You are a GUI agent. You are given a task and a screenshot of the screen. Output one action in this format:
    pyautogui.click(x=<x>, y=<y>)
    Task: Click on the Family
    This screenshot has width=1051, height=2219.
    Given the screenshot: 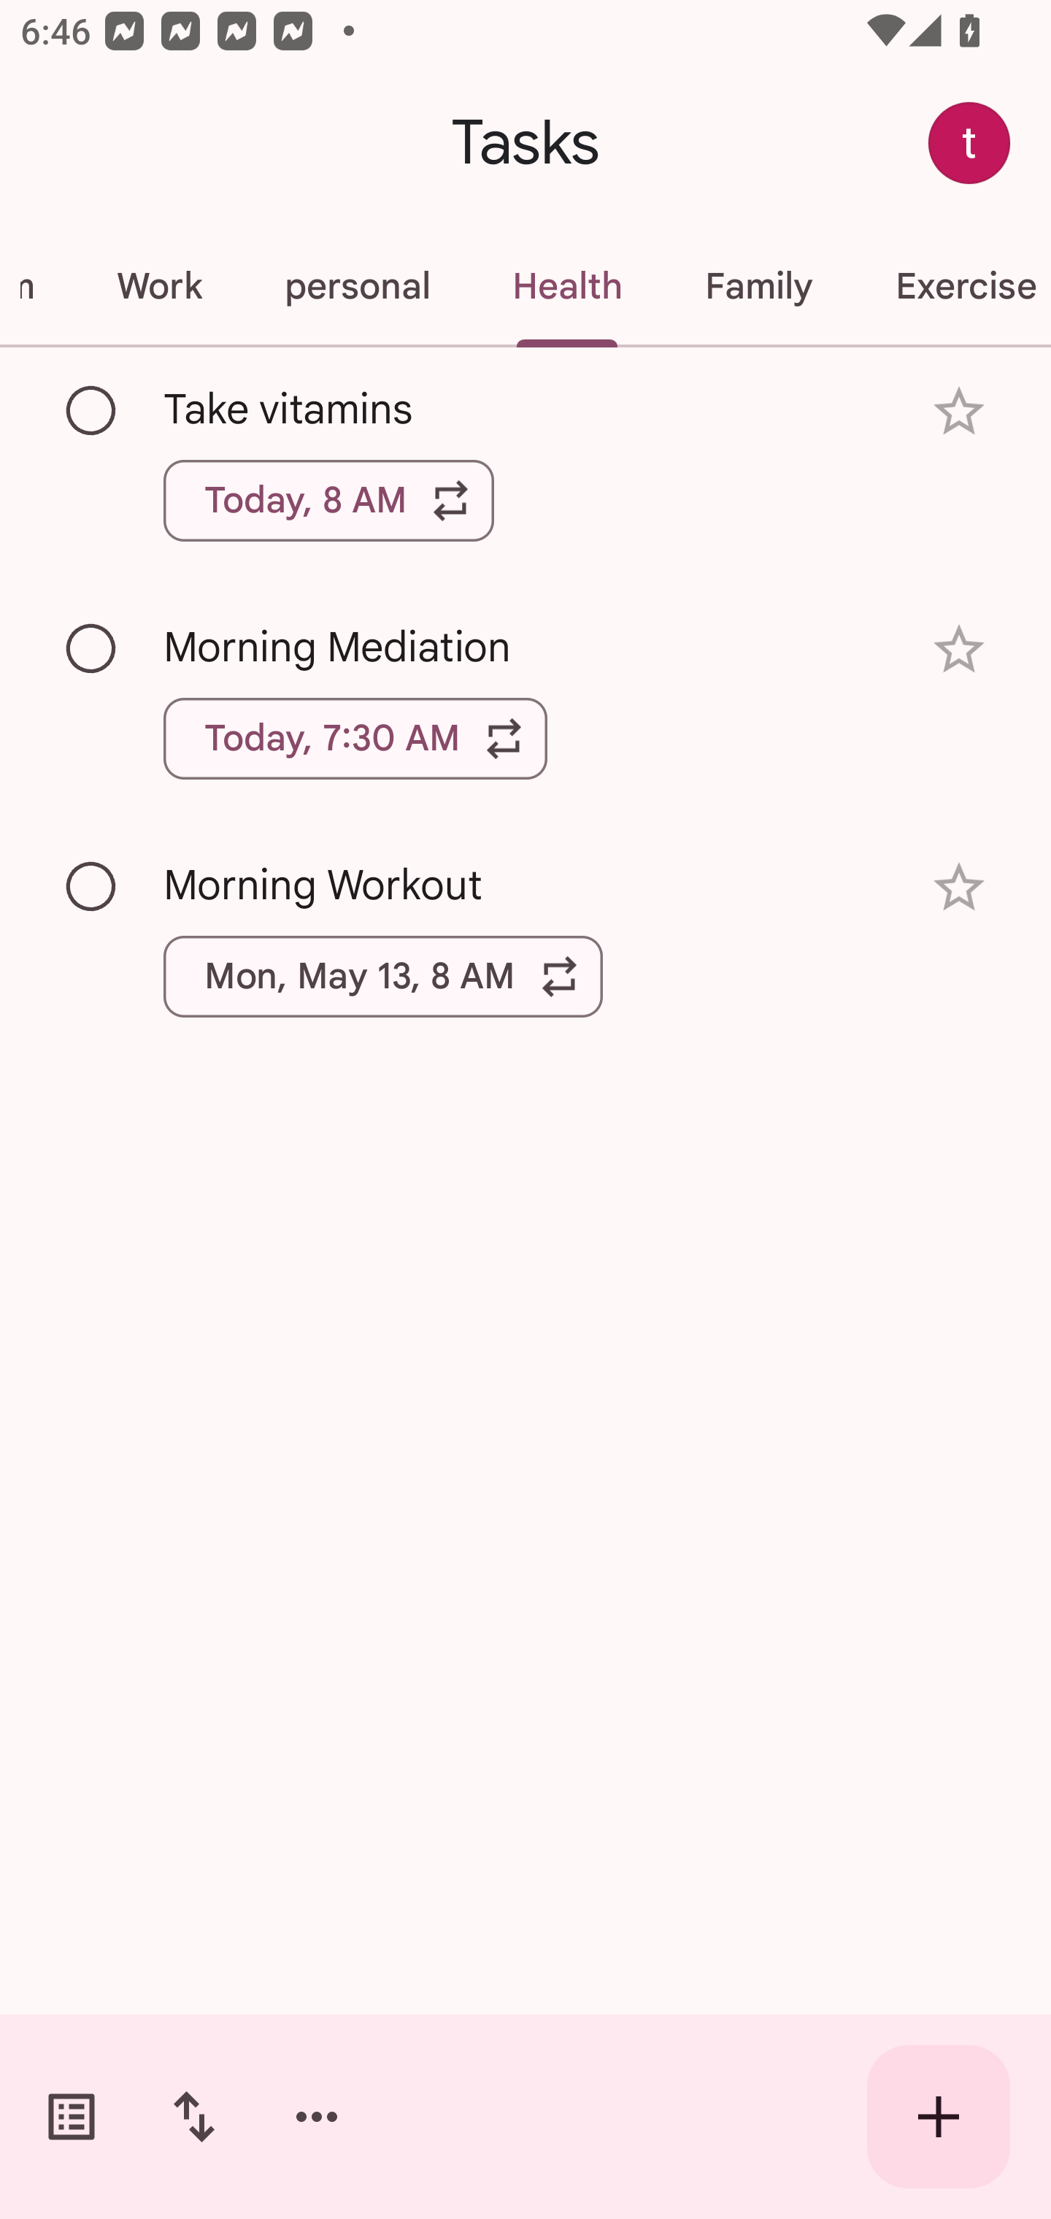 What is the action you would take?
    pyautogui.click(x=758, y=286)
    